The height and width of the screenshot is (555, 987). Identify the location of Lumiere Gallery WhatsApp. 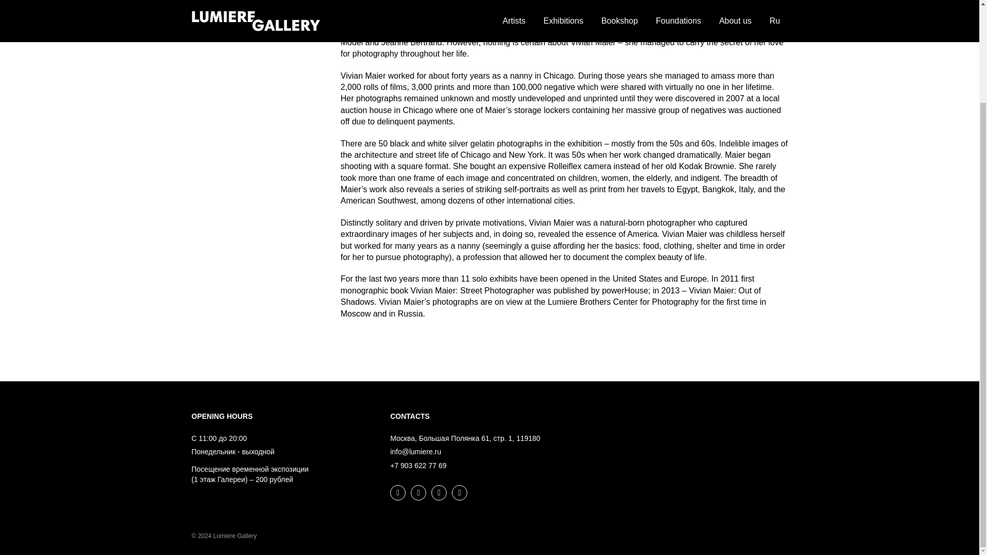
(439, 492).